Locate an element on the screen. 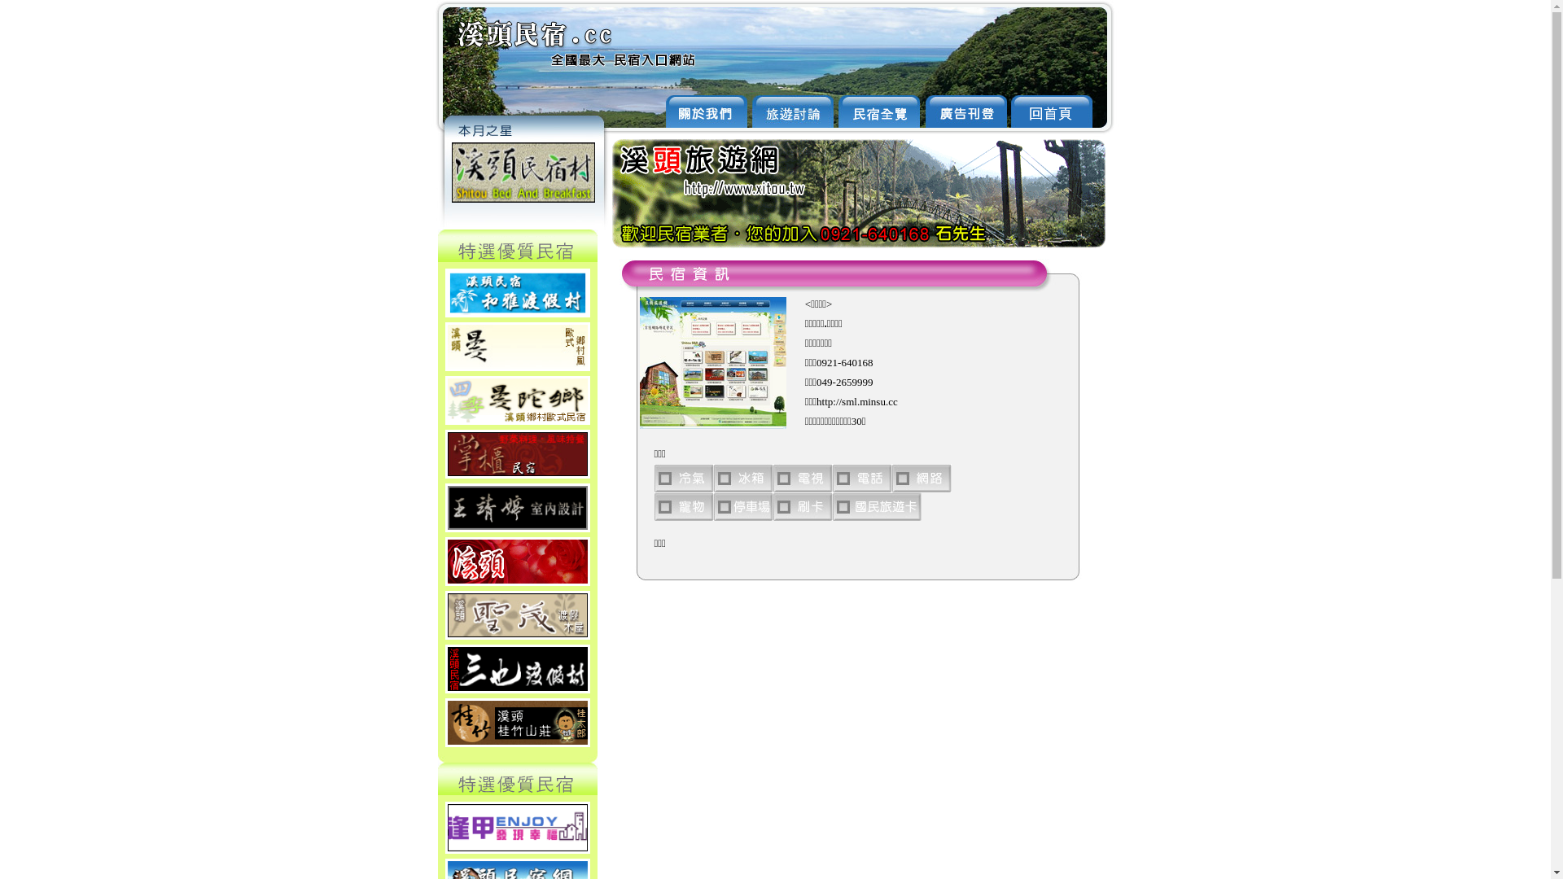 This screenshot has width=1563, height=879. http://sml.minsu.cc is located at coordinates (856, 402).